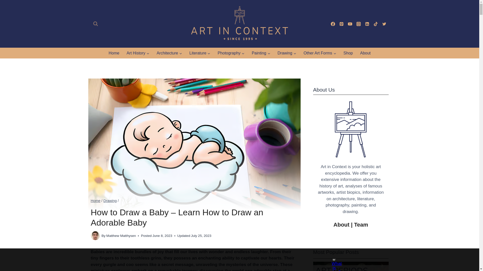 The image size is (483, 271). Describe the element at coordinates (138, 53) in the screenshot. I see `Art History` at that location.